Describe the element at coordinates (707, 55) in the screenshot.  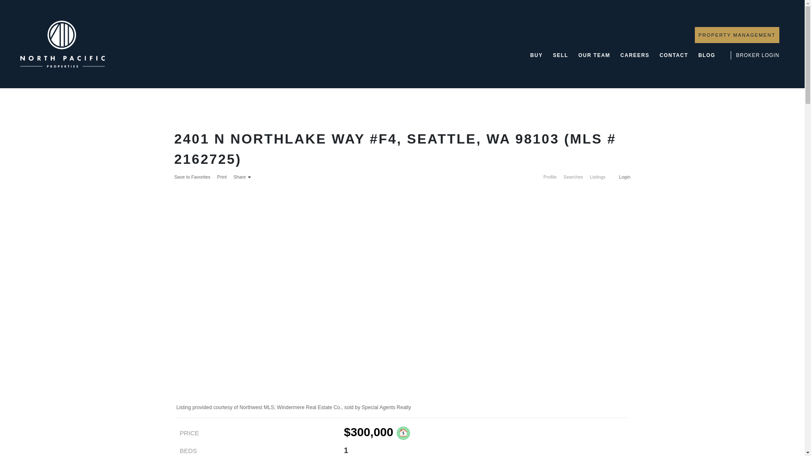
I see `Blog` at that location.